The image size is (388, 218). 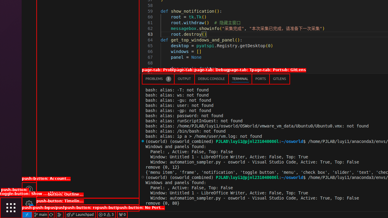 What do you see at coordinates (88, 201) in the screenshot?
I see `Outline Section` at bounding box center [88, 201].